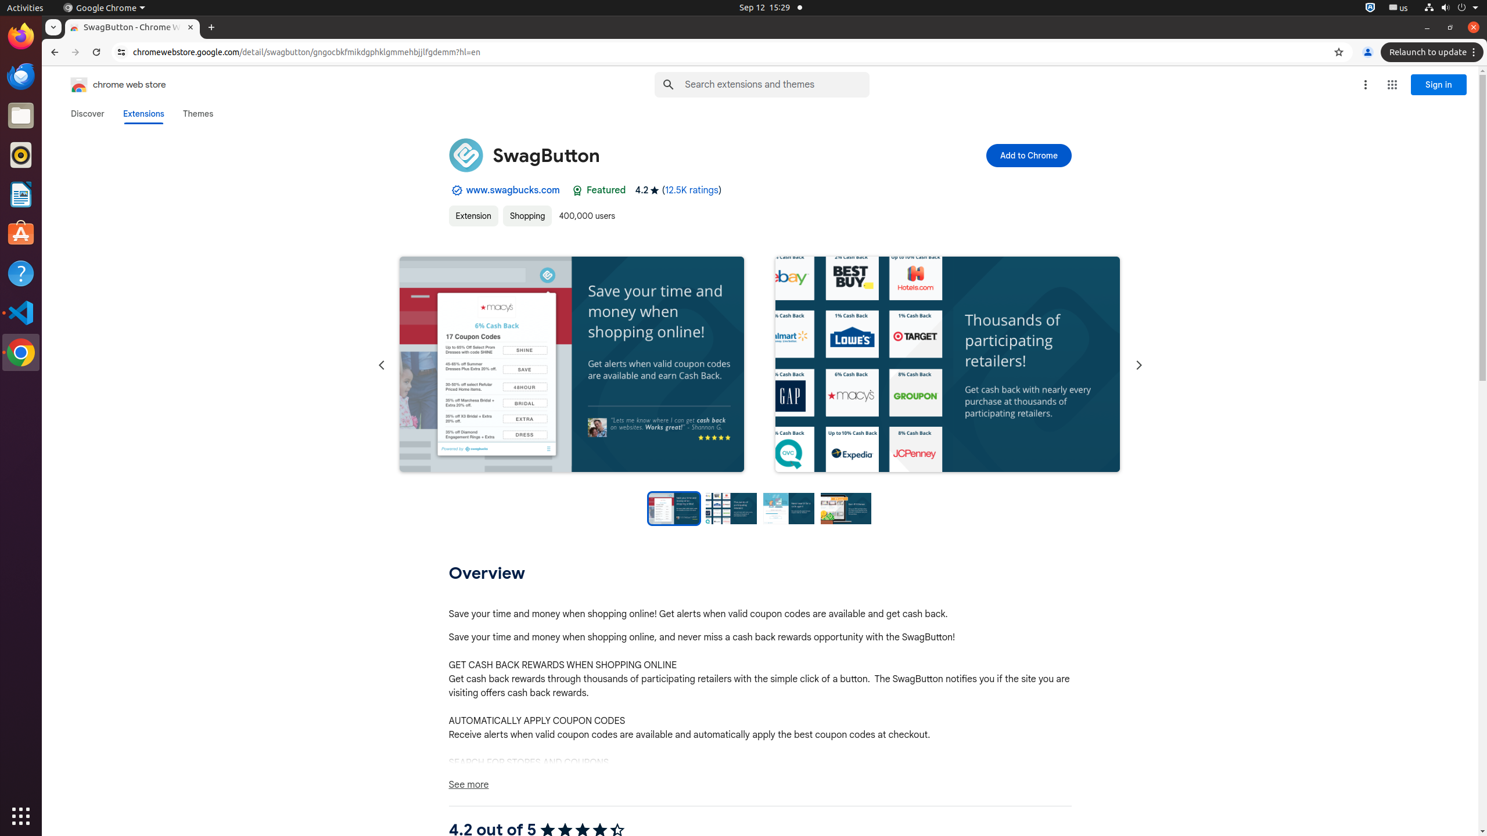 This screenshot has height=836, width=1487. I want to click on Themes, so click(198, 114).